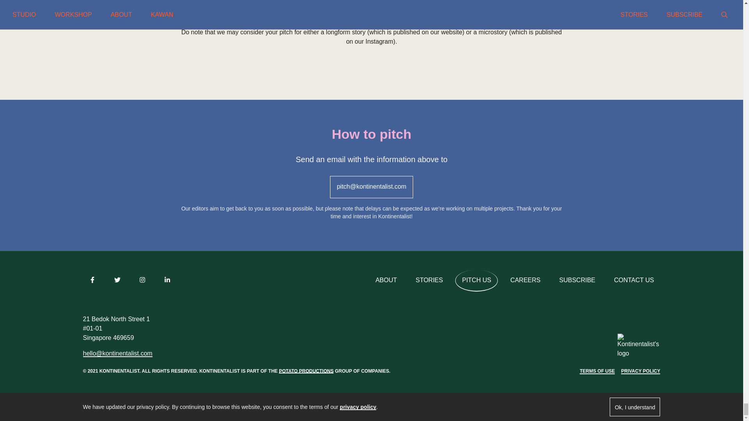  I want to click on POTATO PRODUCTIONS, so click(306, 370).